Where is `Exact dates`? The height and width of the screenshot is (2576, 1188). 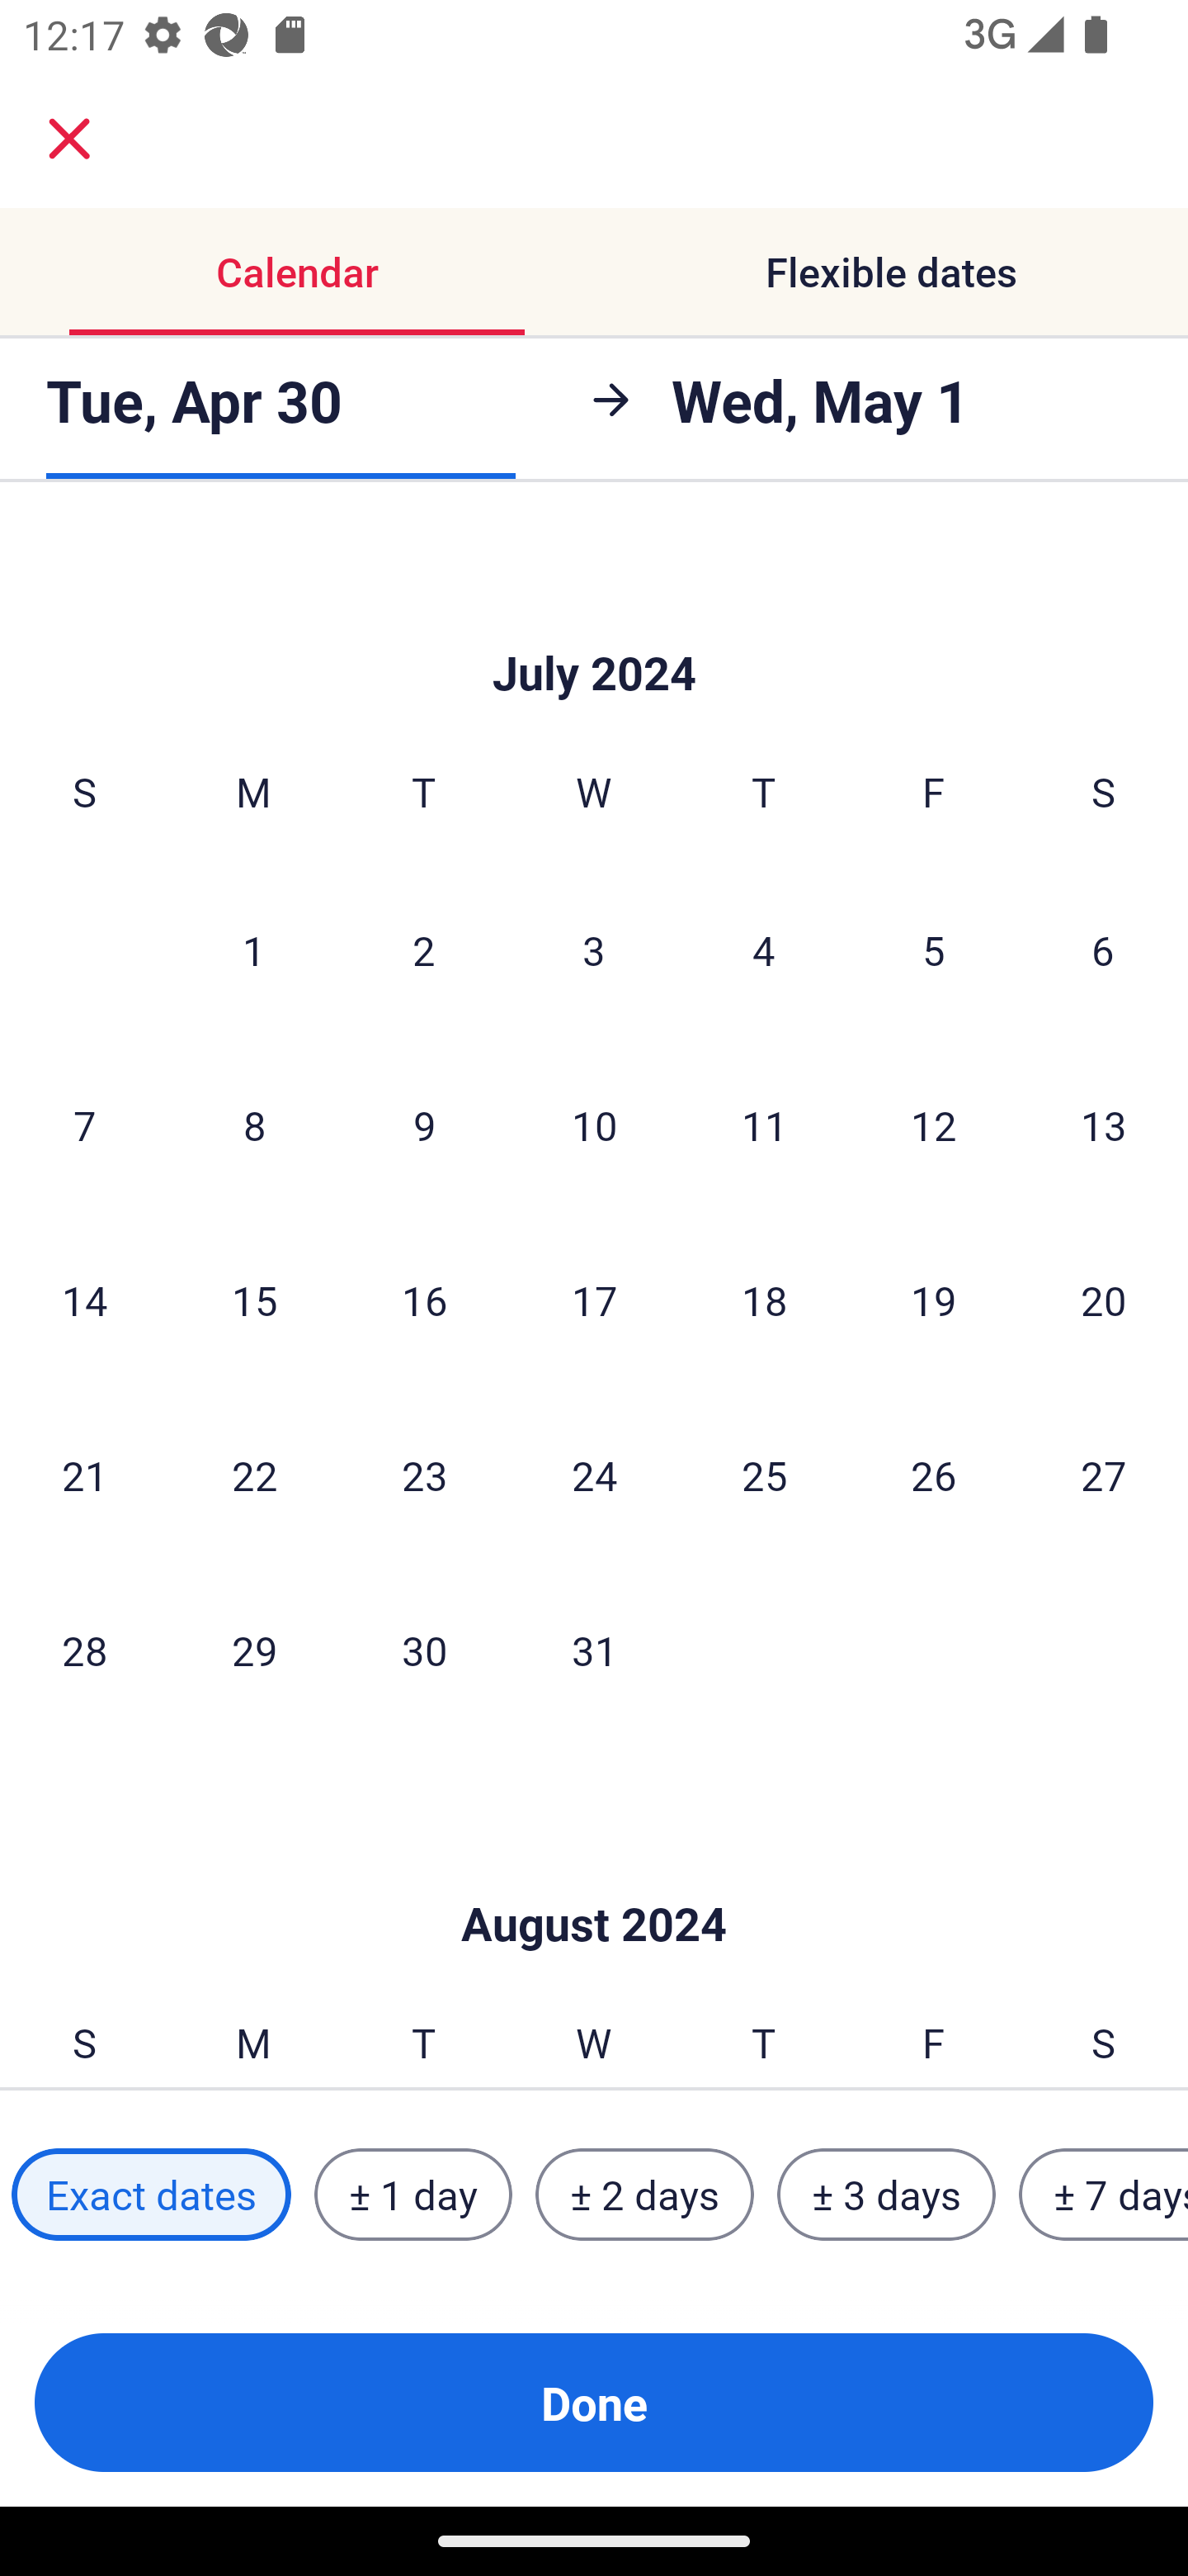 Exact dates is located at coordinates (151, 2195).